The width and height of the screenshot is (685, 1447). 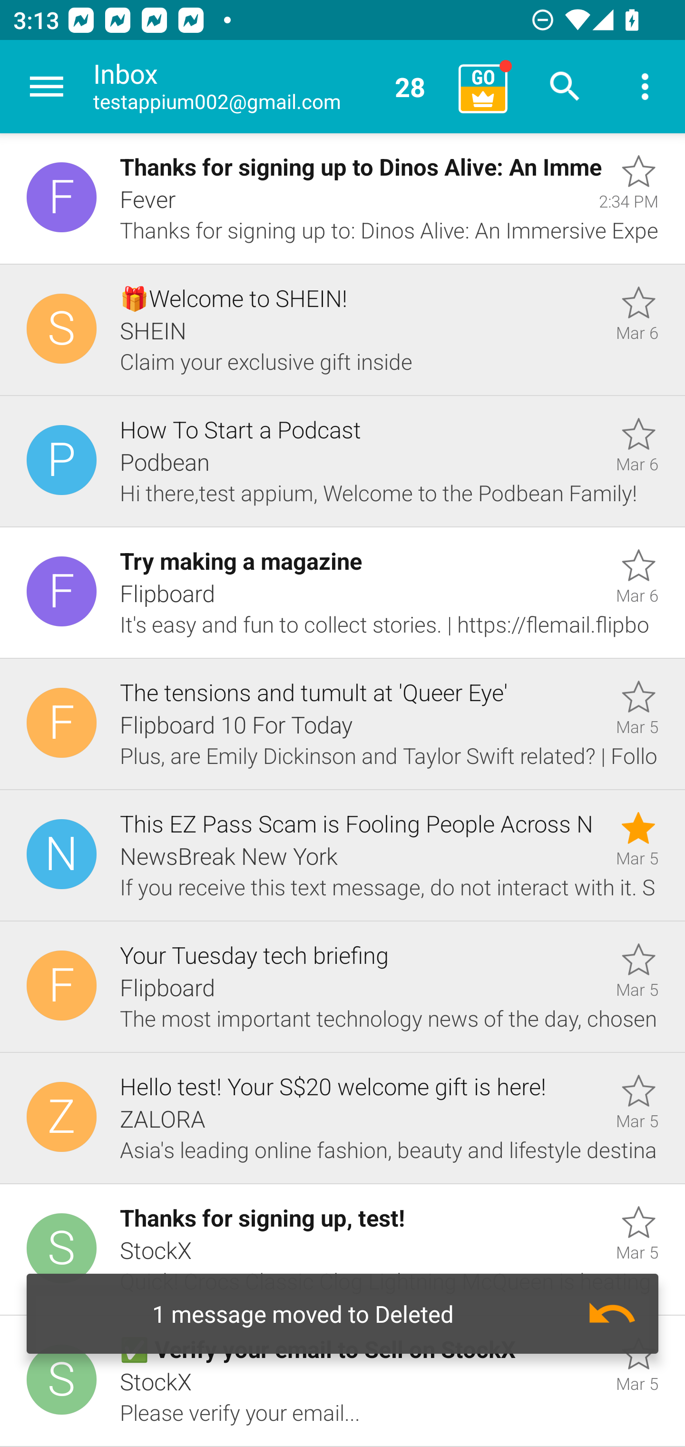 What do you see at coordinates (47, 87) in the screenshot?
I see `Navigate up` at bounding box center [47, 87].